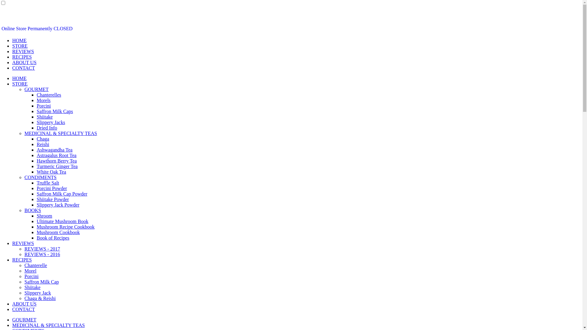  What do you see at coordinates (51, 172) in the screenshot?
I see `White Oak Tea` at bounding box center [51, 172].